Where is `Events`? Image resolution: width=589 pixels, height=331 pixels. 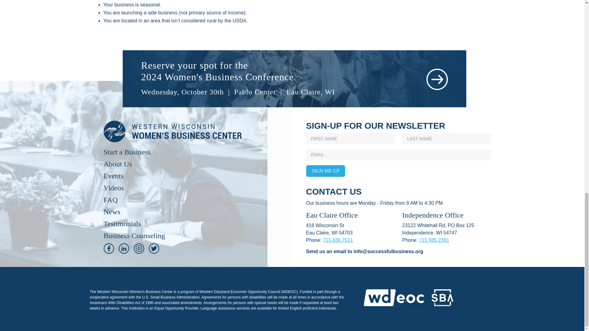
Events is located at coordinates (114, 176).